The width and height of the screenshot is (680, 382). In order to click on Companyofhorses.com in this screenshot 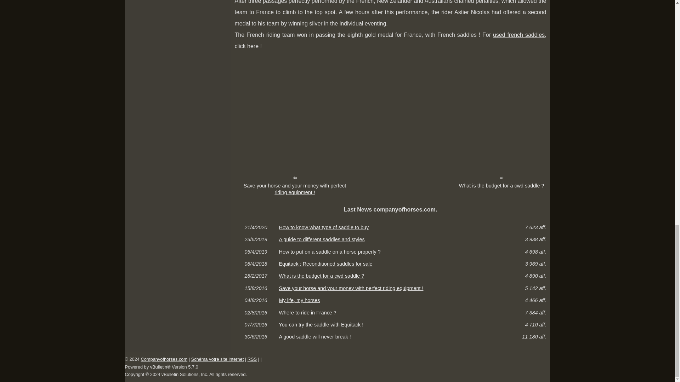, I will do `click(164, 359)`.